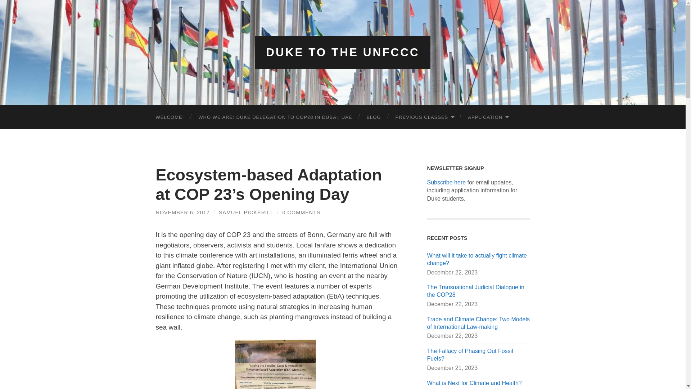  I want to click on BLOG, so click(374, 117).